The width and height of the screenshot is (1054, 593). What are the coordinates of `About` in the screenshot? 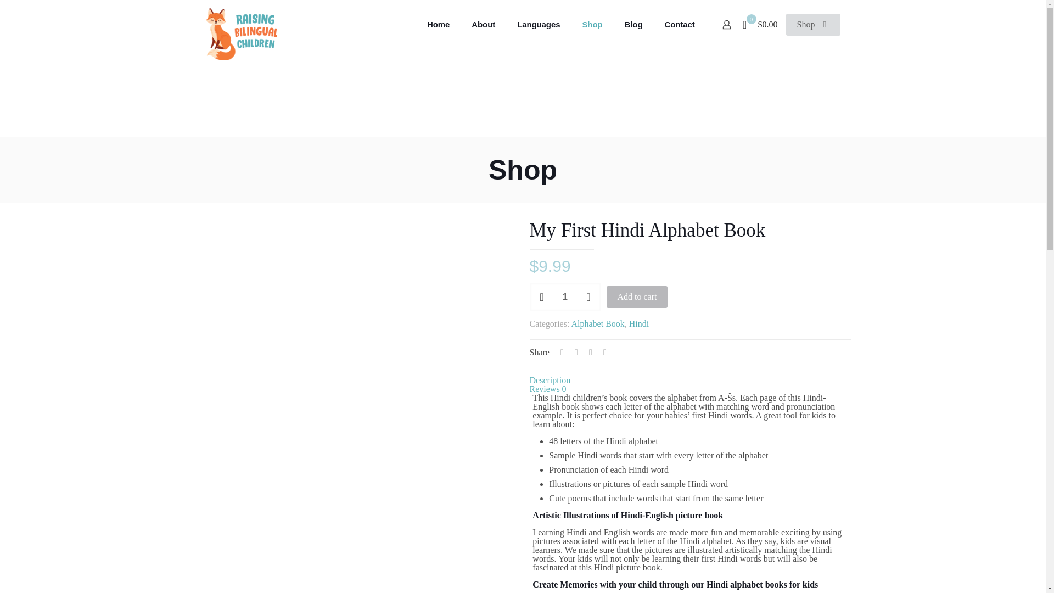 It's located at (483, 24).